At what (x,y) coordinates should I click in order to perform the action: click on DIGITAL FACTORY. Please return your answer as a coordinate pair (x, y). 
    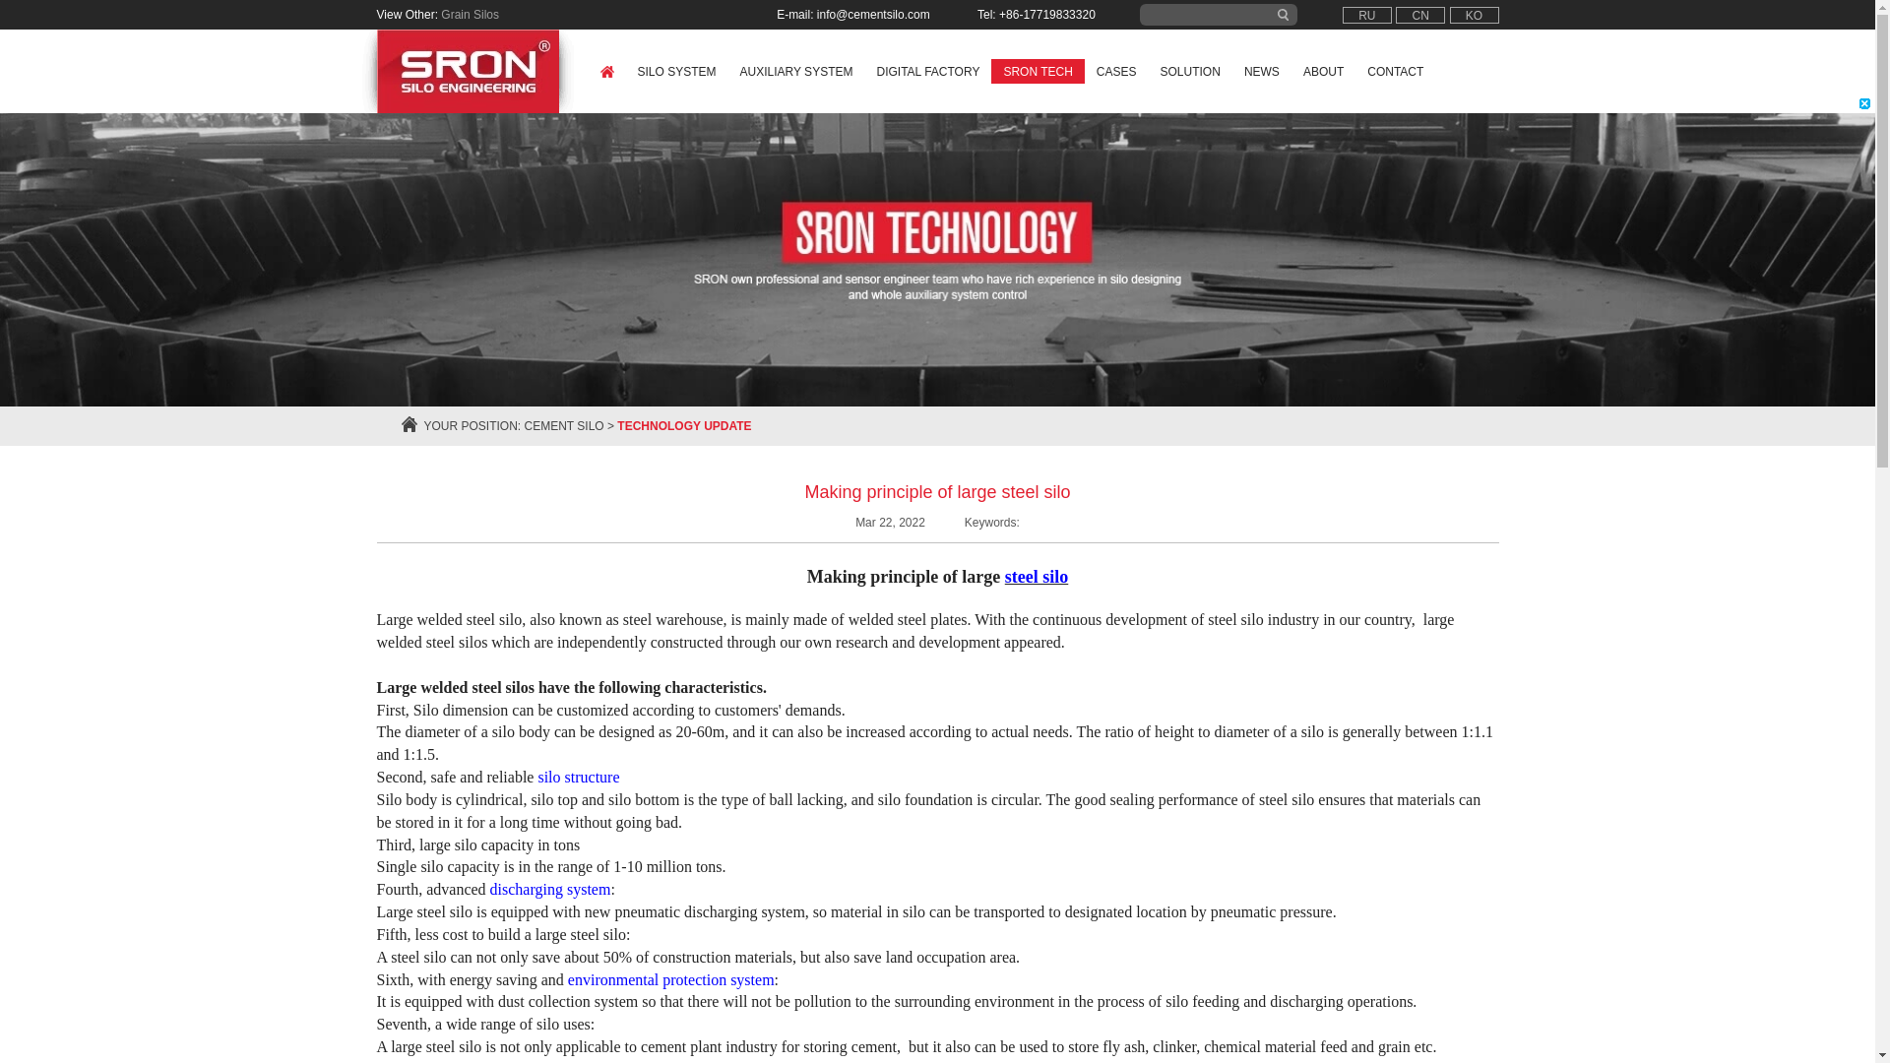
    Looking at the image, I should click on (927, 71).